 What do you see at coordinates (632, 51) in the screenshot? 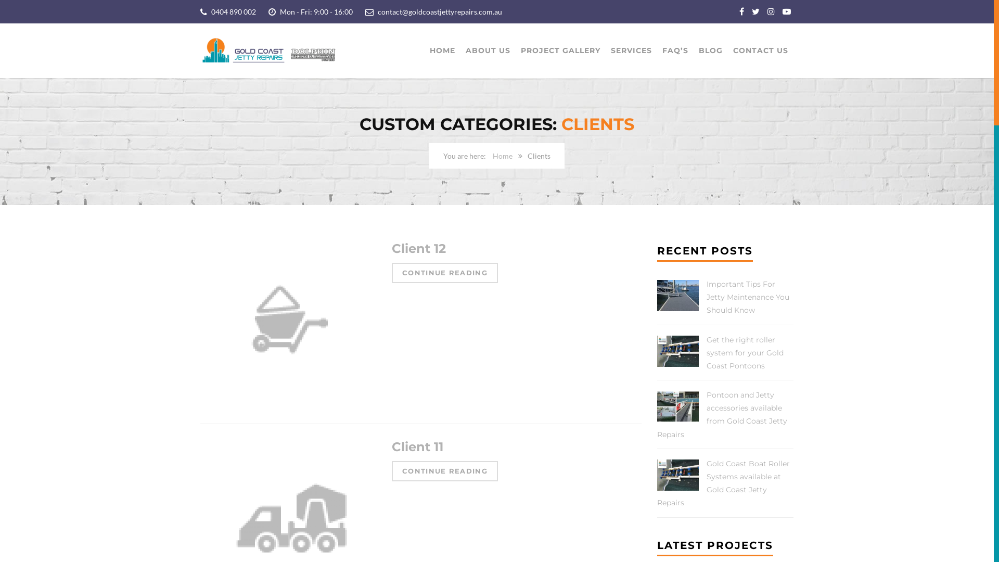
I see `SERVICES` at bounding box center [632, 51].